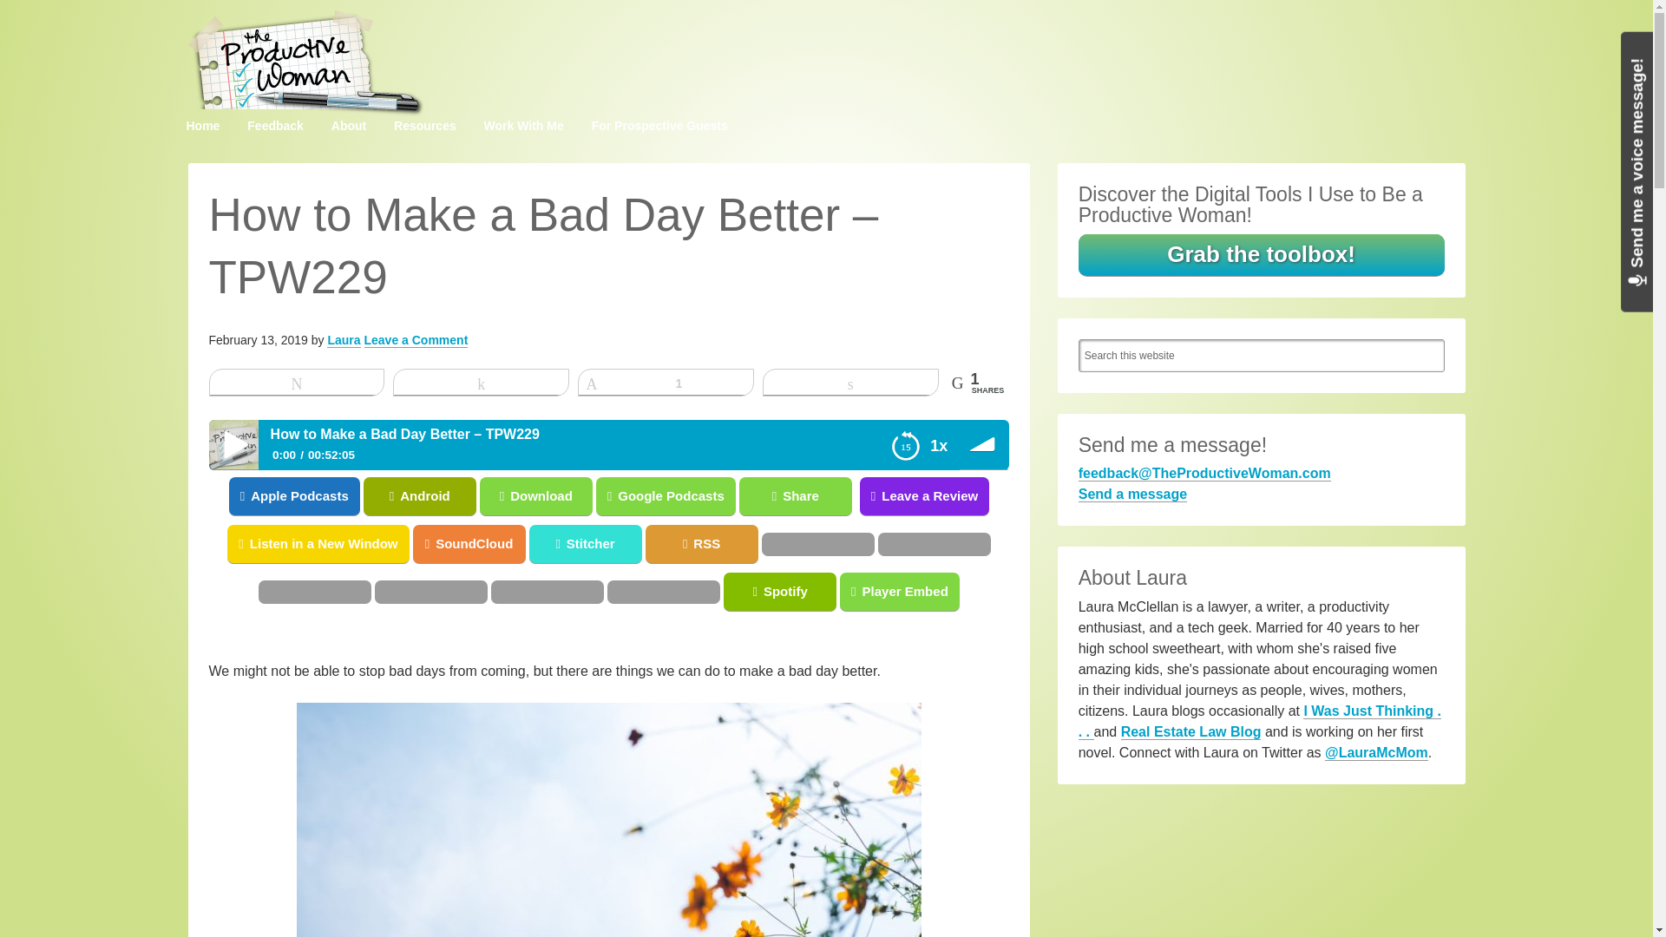 Image resolution: width=1666 pixels, height=937 pixels. I want to click on Apple Podcasts, so click(66, 496).